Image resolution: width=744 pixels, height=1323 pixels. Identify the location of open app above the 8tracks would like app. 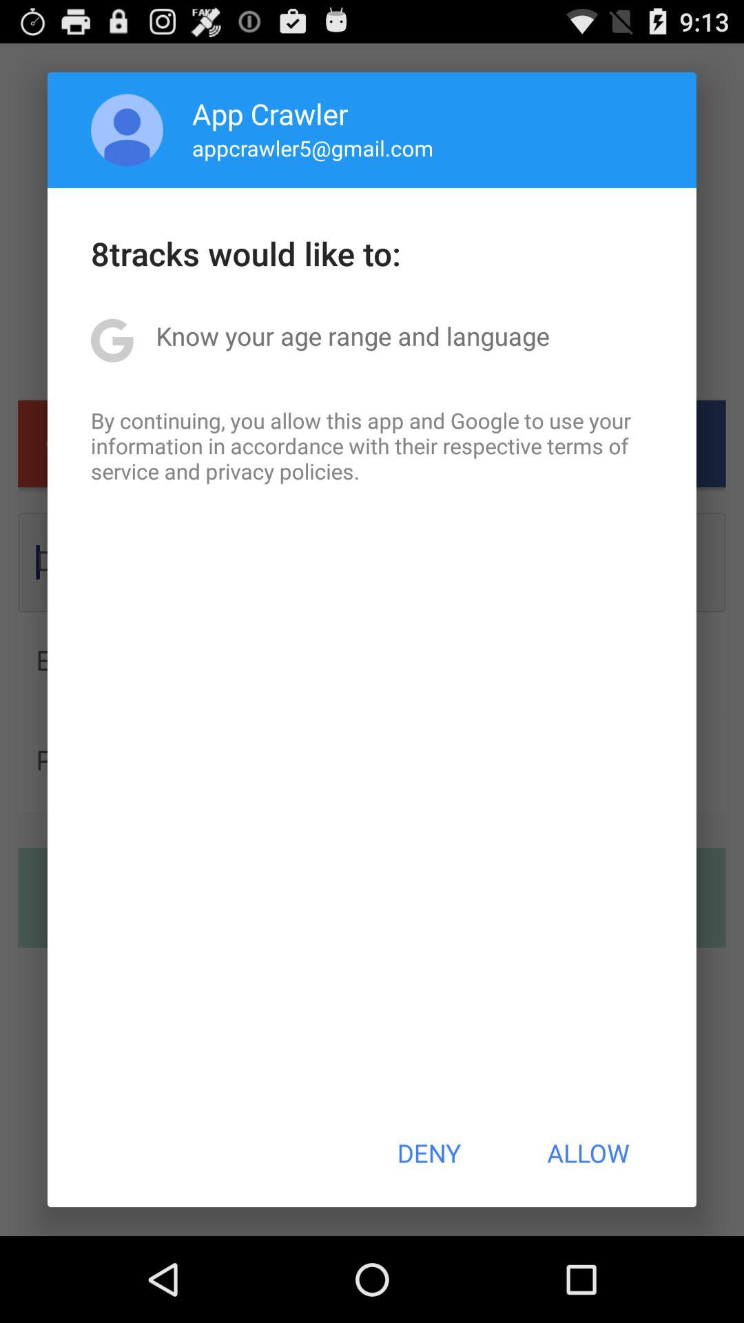
(127, 130).